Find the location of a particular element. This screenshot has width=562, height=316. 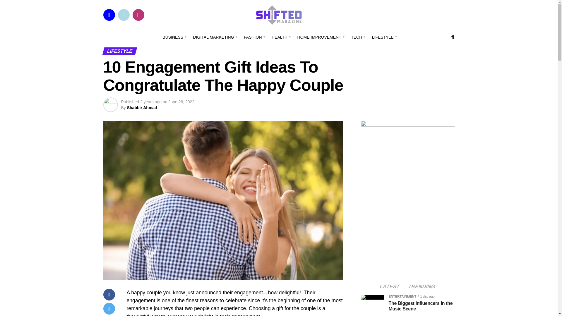

DIGITAL MARKETING is located at coordinates (214, 37).